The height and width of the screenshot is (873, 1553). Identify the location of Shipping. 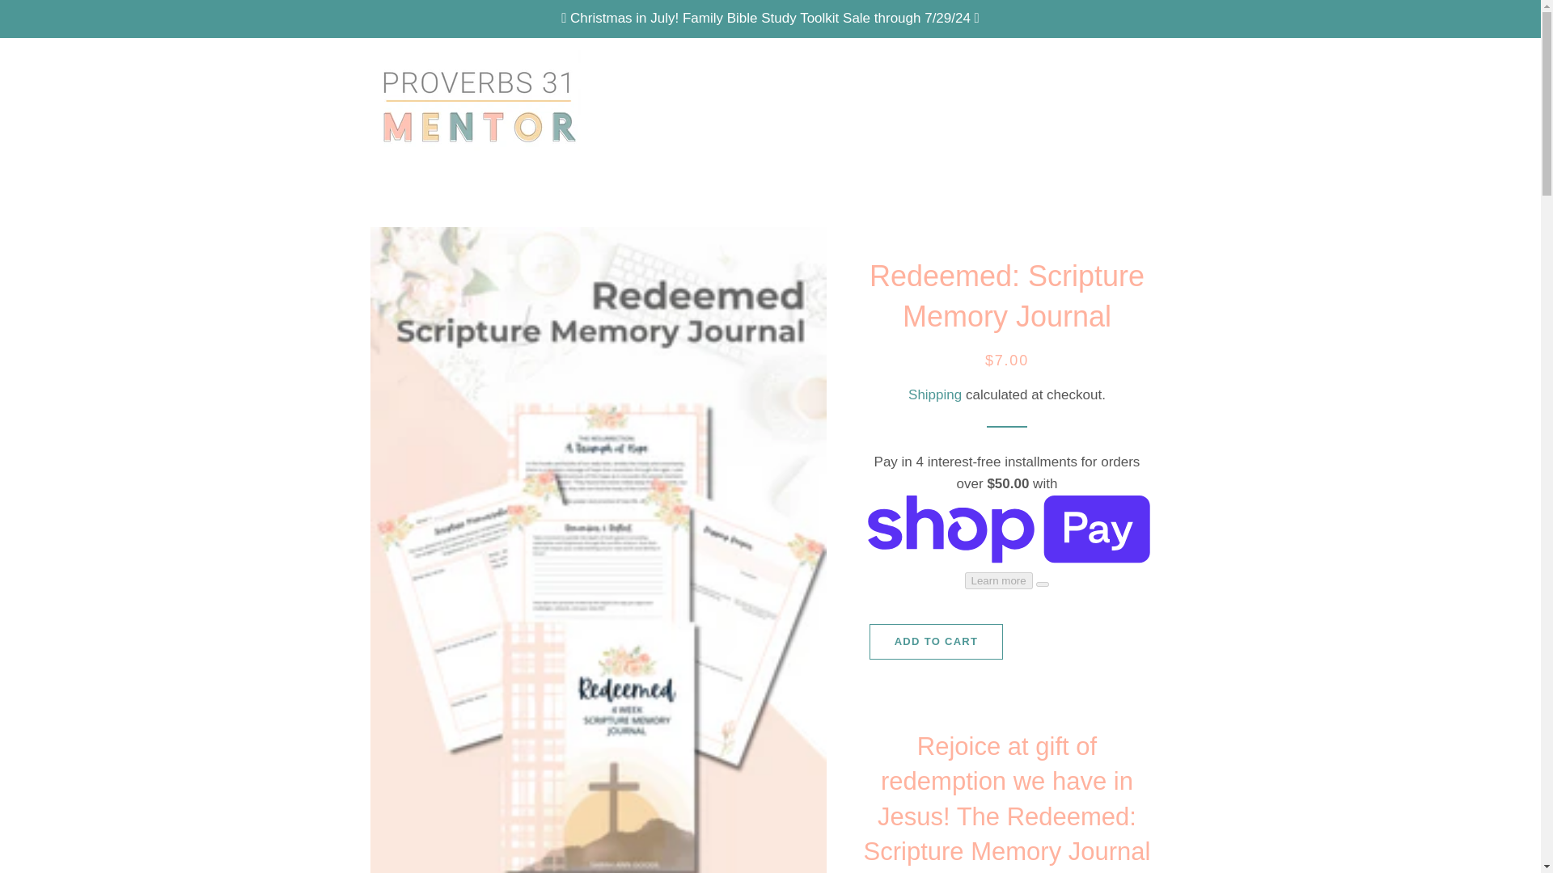
(935, 394).